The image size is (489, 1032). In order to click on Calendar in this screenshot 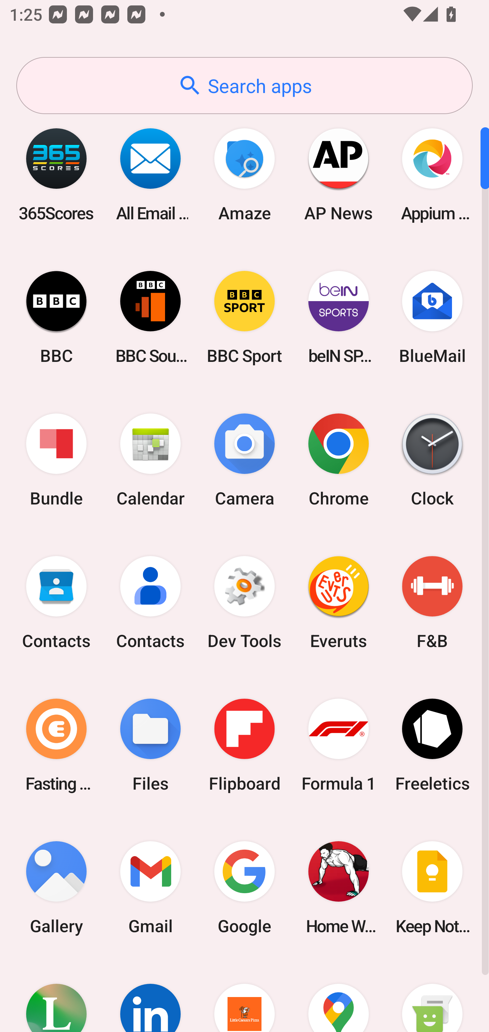, I will do `click(150, 460)`.